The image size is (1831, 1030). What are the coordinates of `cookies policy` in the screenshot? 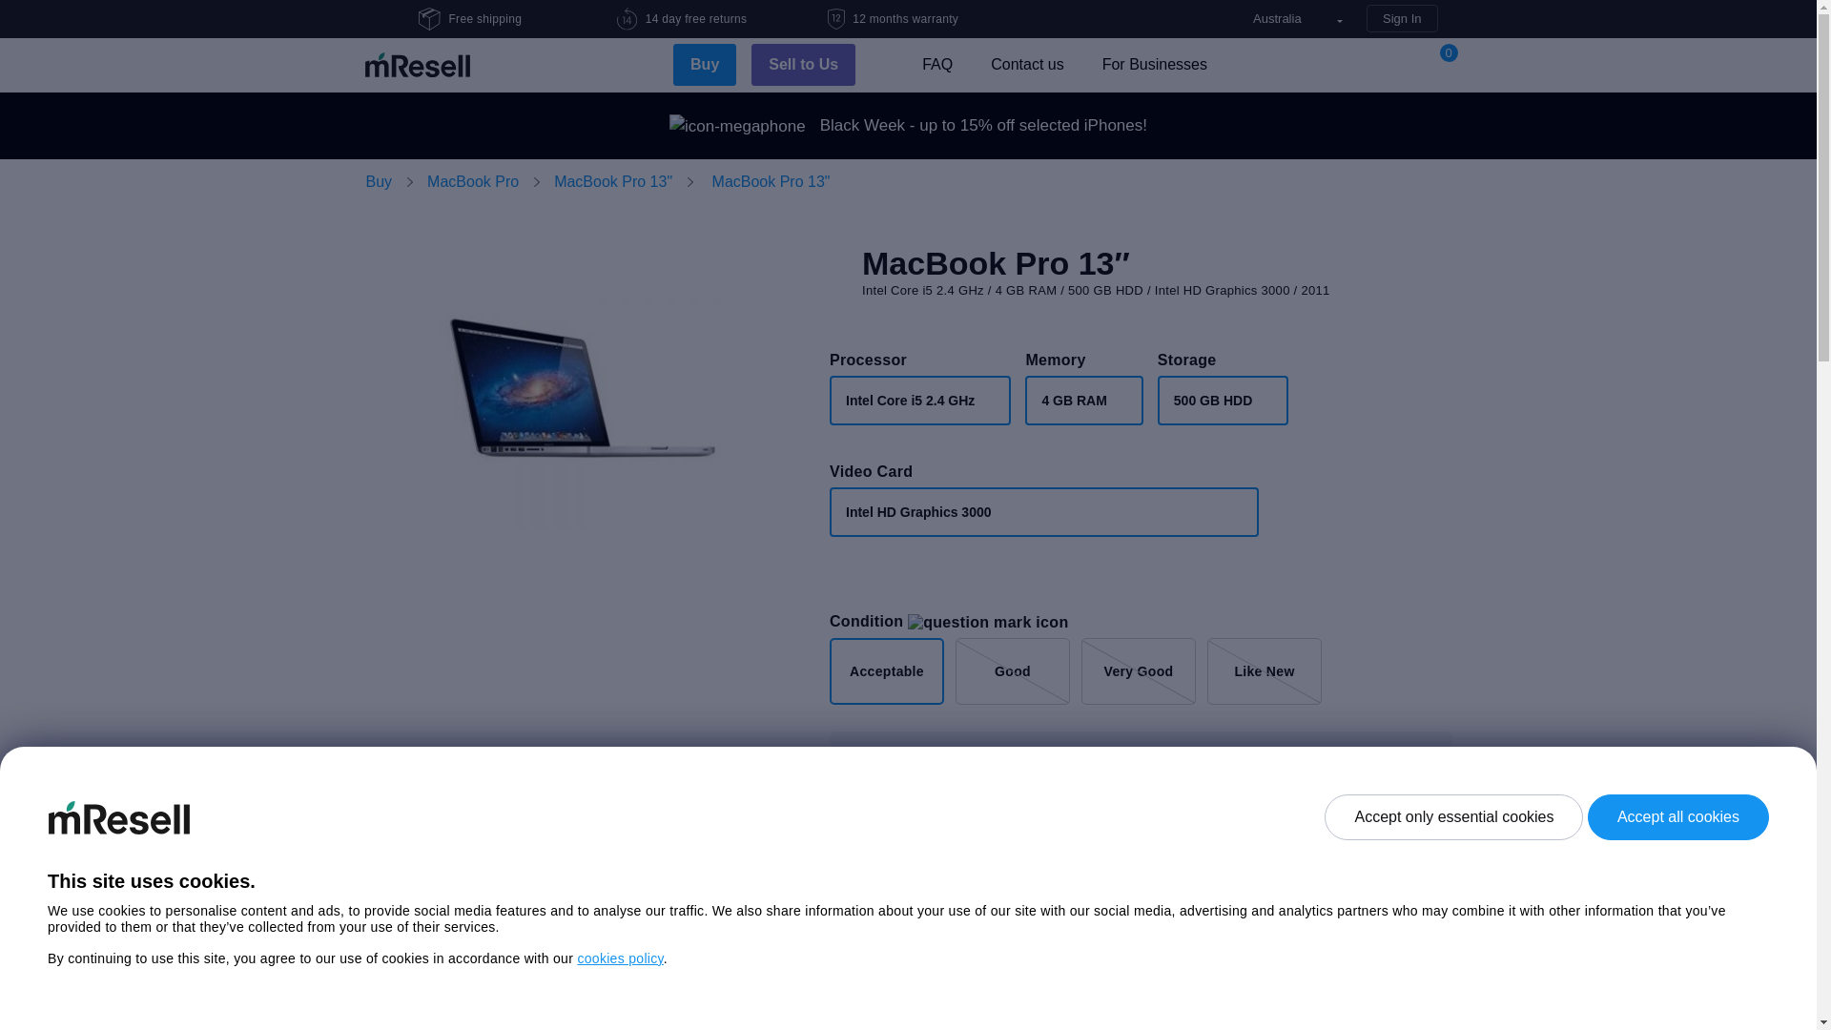 It's located at (620, 958).